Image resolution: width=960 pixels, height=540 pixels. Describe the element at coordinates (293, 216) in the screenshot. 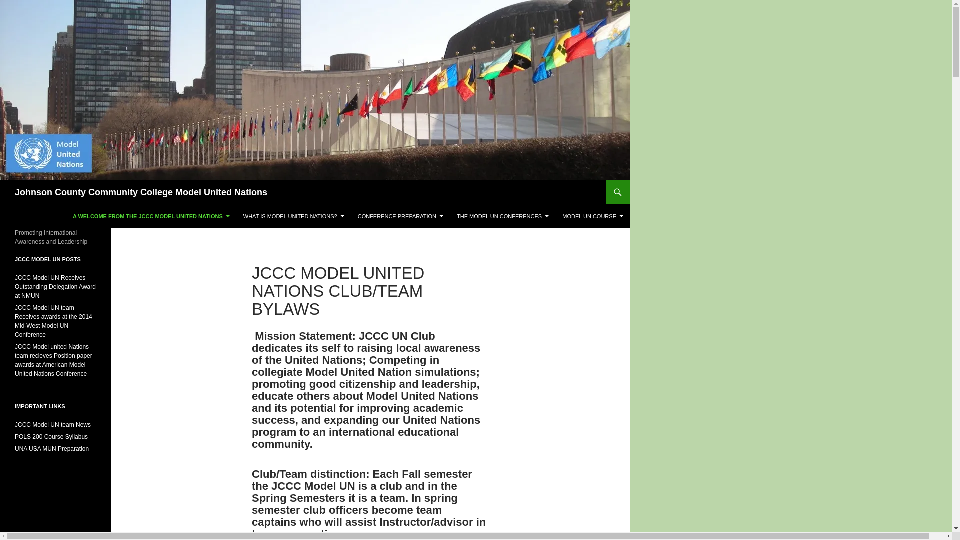

I see `WHAT IS MODEL UNITED NATIONS?` at that location.